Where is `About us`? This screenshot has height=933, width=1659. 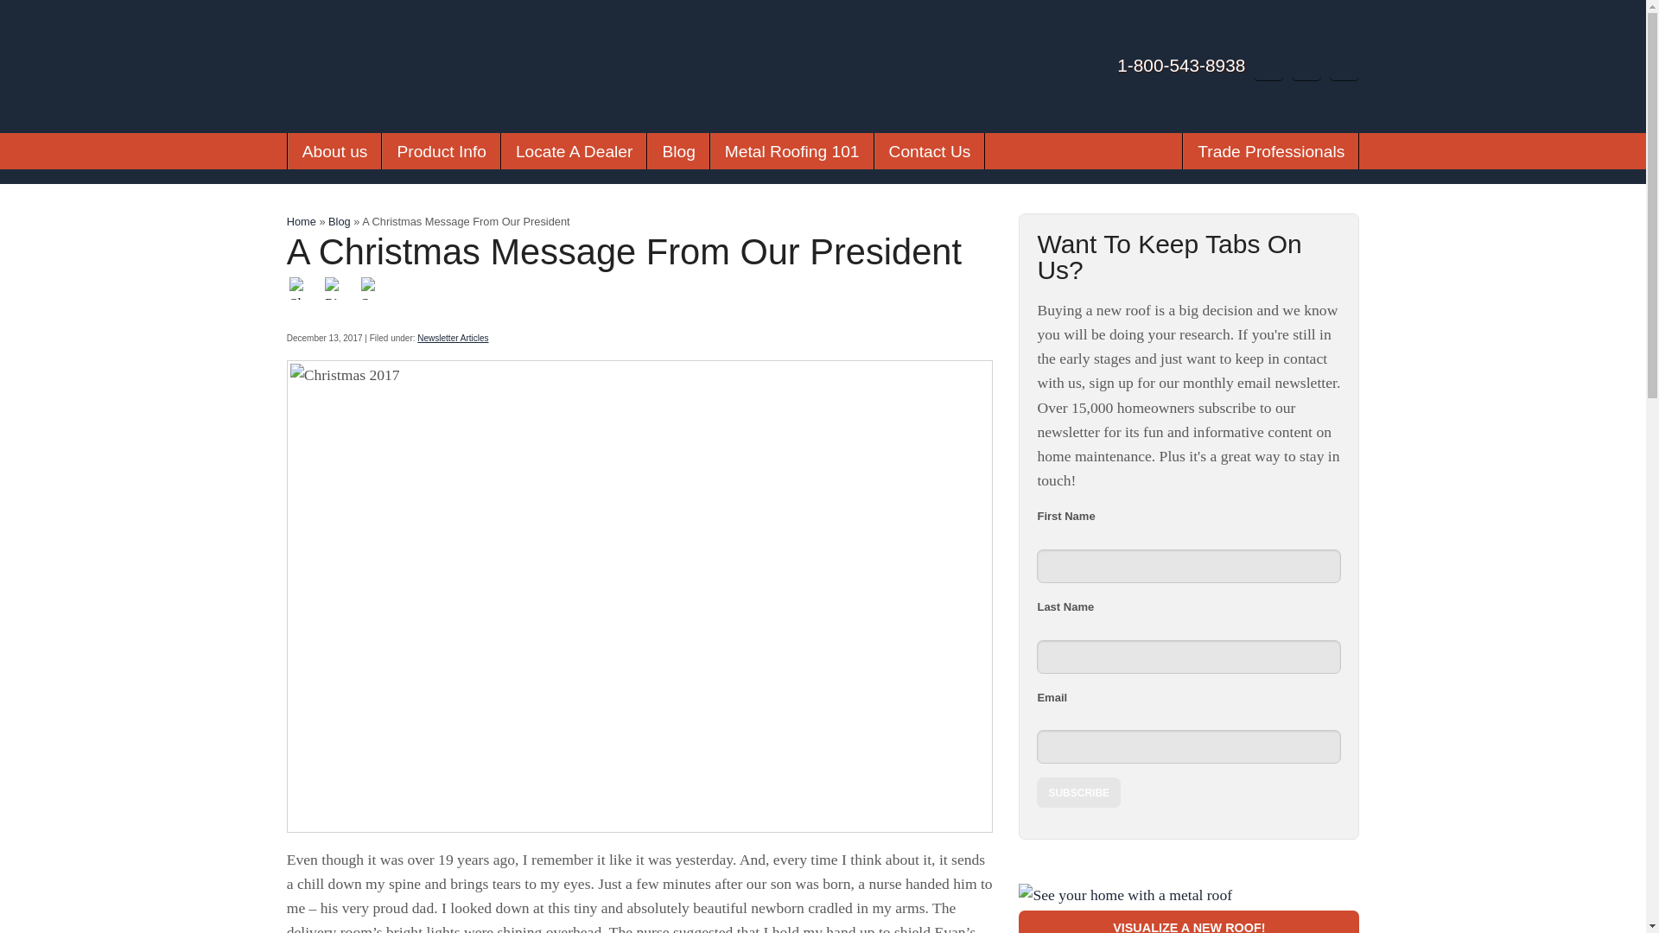
About us is located at coordinates (335, 150).